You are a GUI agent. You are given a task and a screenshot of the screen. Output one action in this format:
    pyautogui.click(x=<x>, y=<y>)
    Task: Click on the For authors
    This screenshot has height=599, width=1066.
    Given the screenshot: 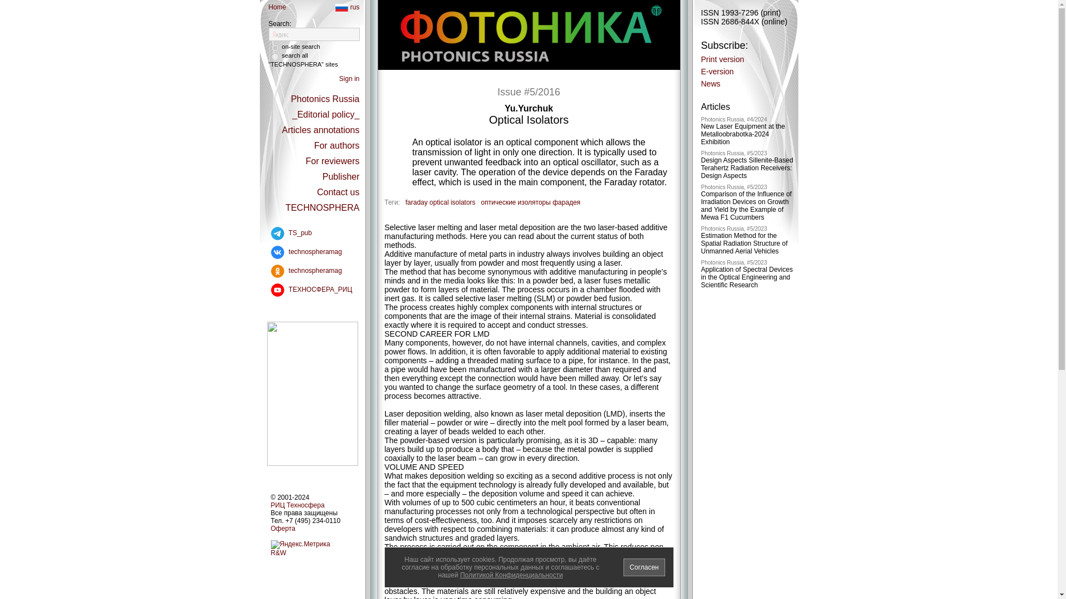 What is the action you would take?
    pyautogui.click(x=337, y=145)
    